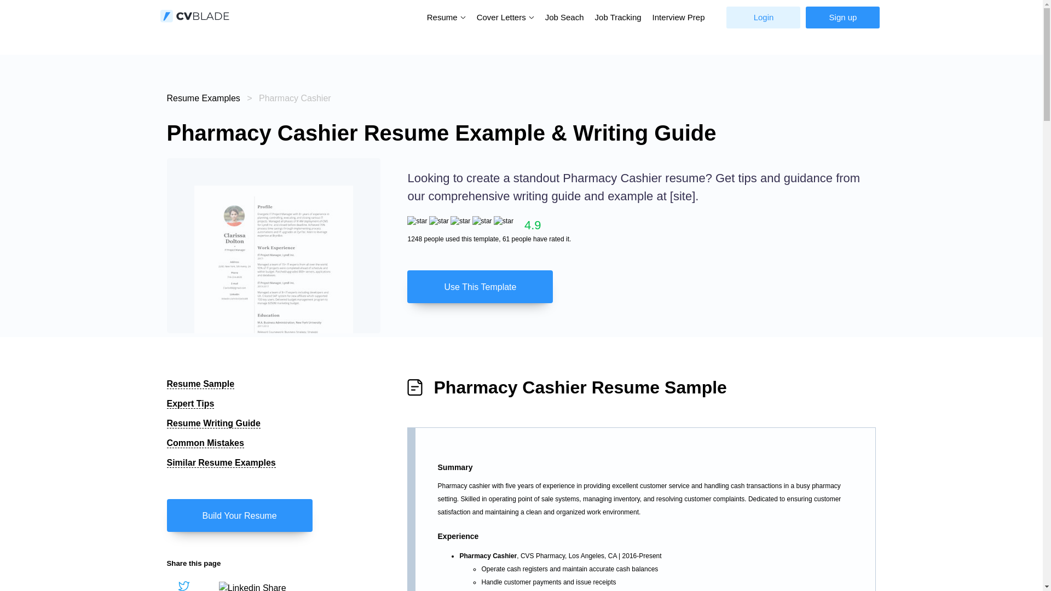  I want to click on Use This Template, so click(480, 287).